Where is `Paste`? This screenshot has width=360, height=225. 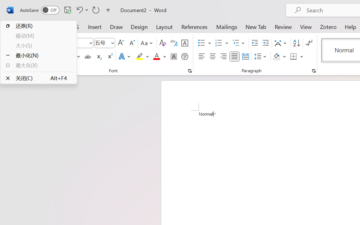
Paste is located at coordinates (17, 51).